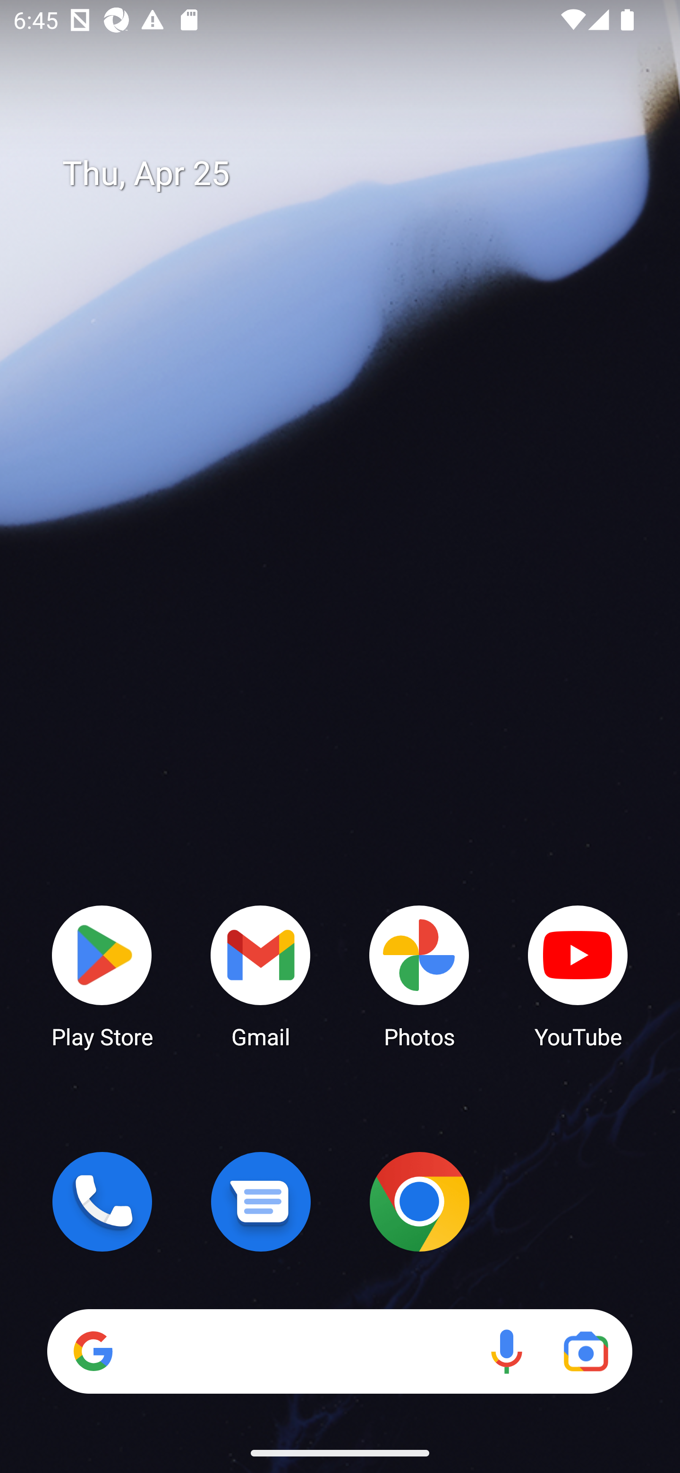 The image size is (680, 1473). What do you see at coordinates (102, 975) in the screenshot?
I see `Play Store` at bounding box center [102, 975].